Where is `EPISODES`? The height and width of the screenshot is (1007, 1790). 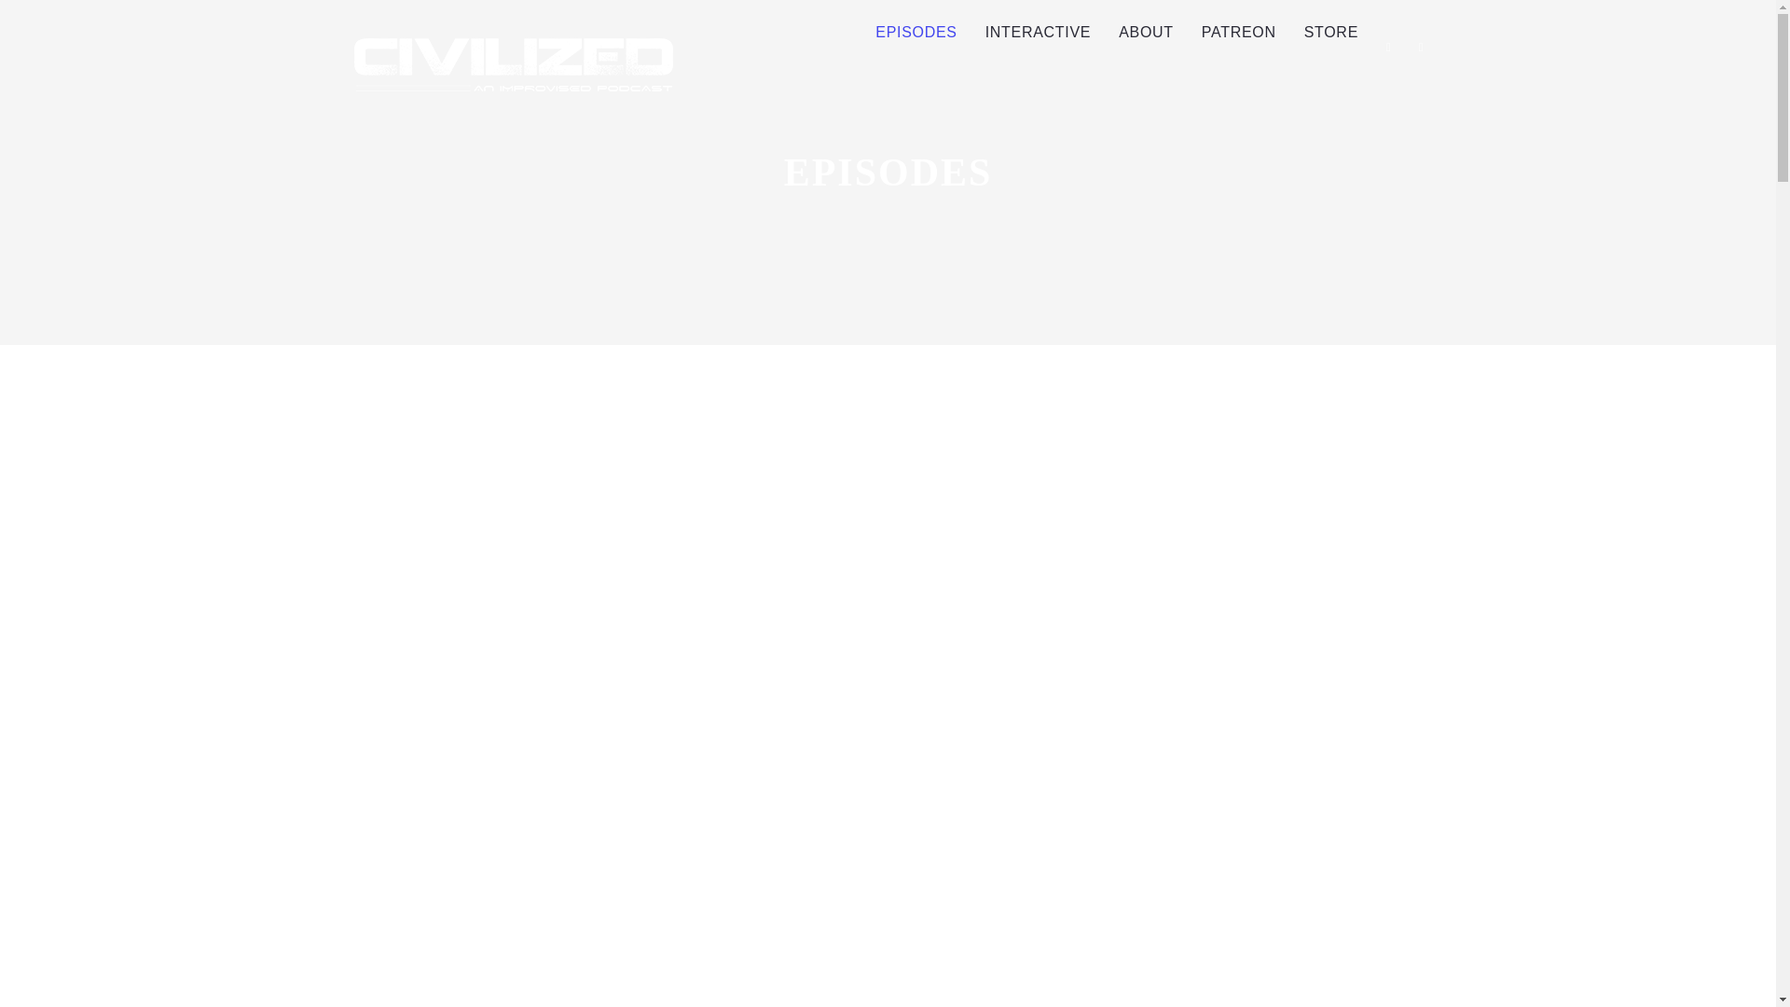 EPISODES is located at coordinates (916, 33).